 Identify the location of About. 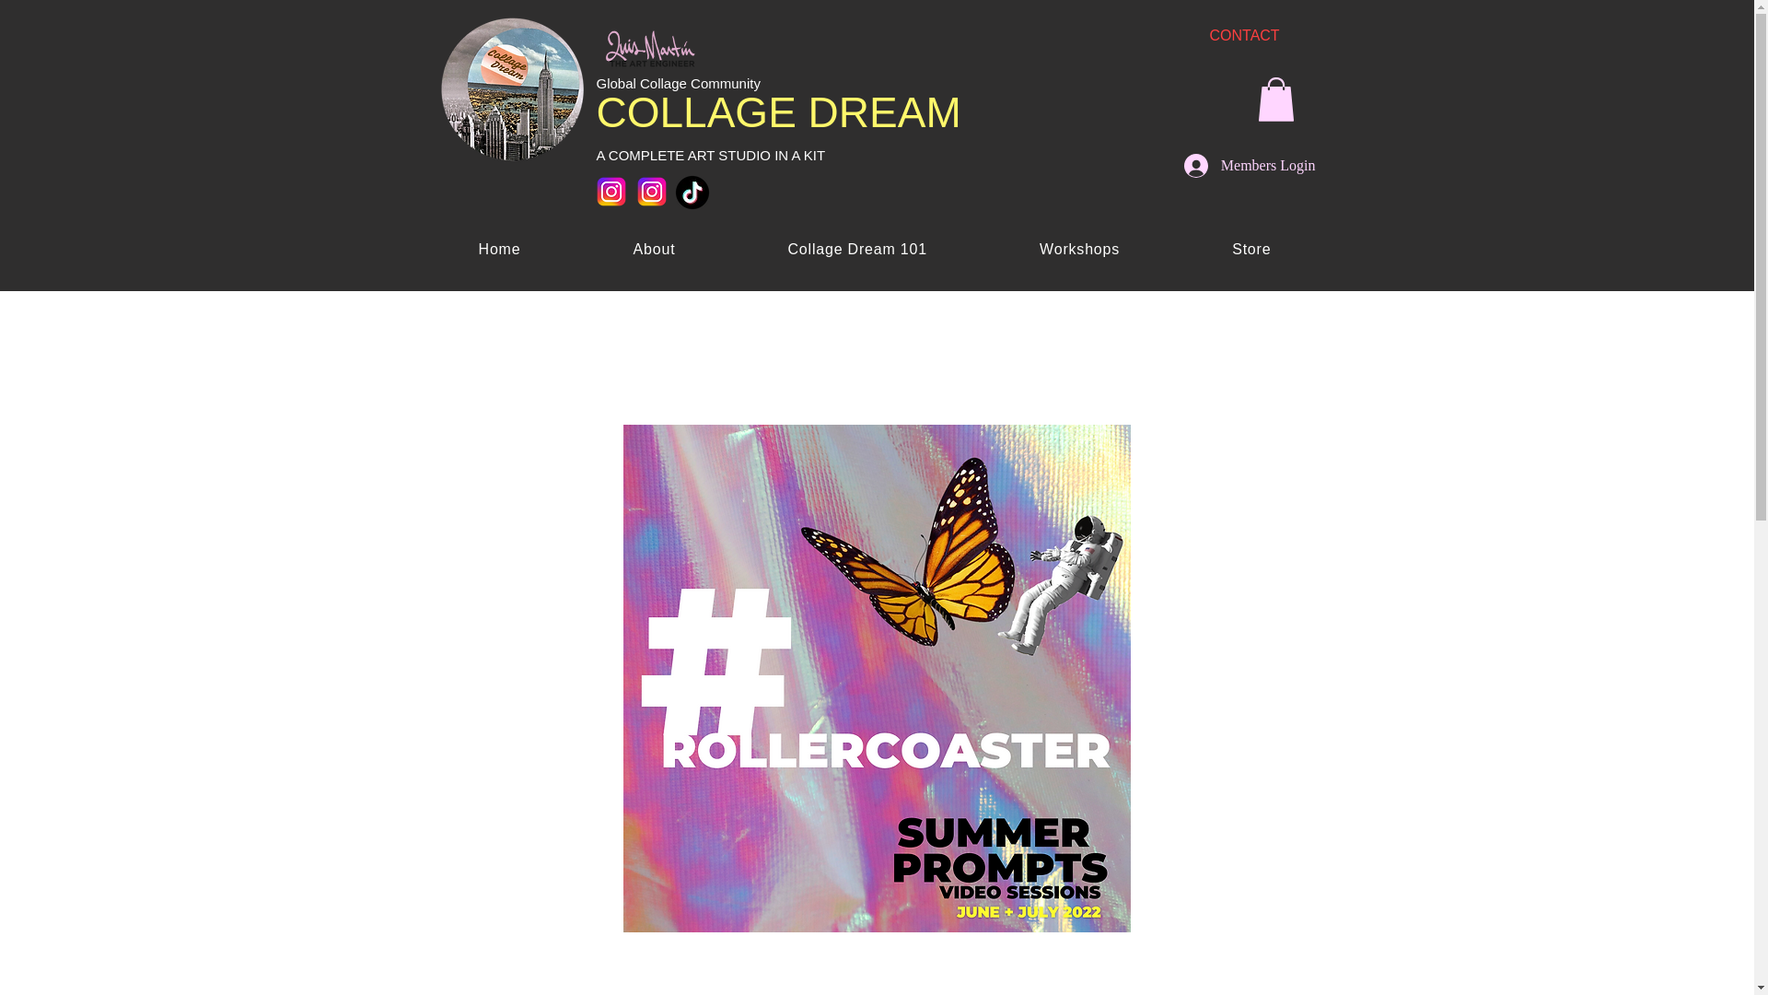
(655, 249).